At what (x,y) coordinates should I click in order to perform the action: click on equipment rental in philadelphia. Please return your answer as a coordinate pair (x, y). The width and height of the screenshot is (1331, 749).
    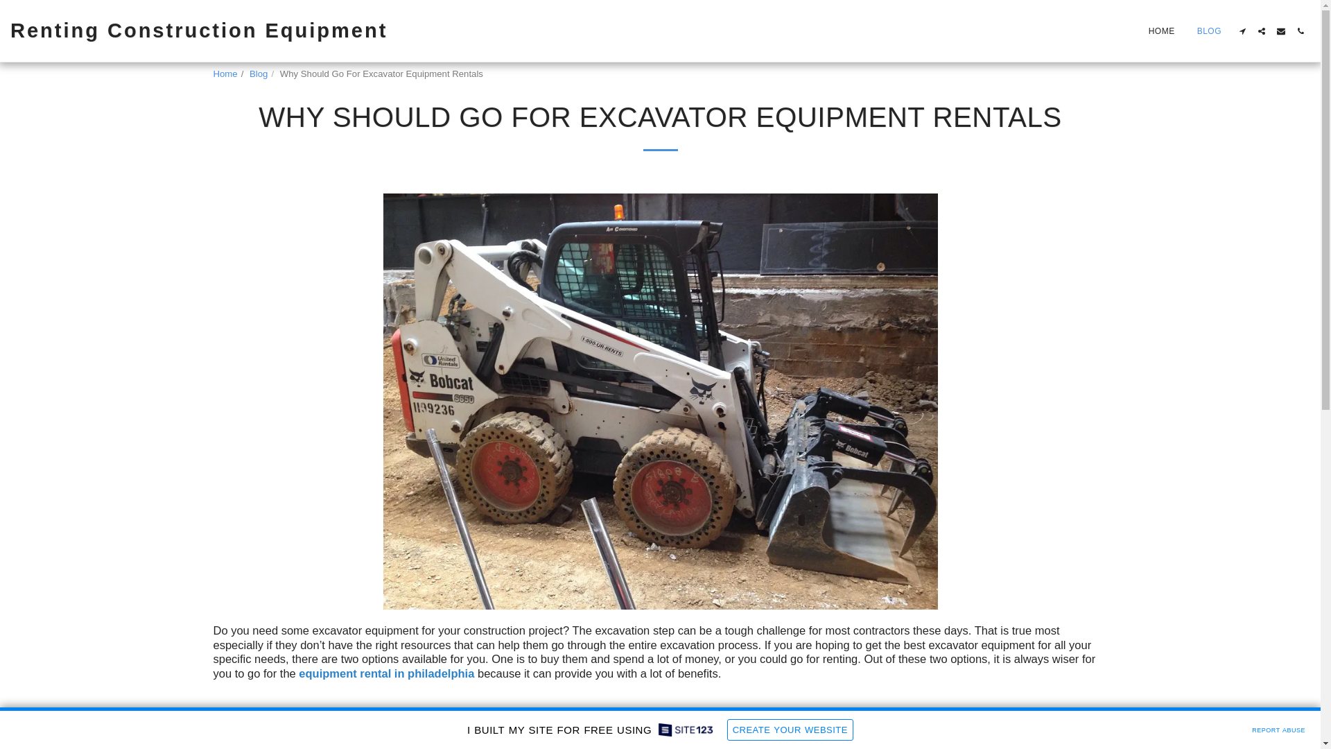
    Looking at the image, I should click on (385, 673).